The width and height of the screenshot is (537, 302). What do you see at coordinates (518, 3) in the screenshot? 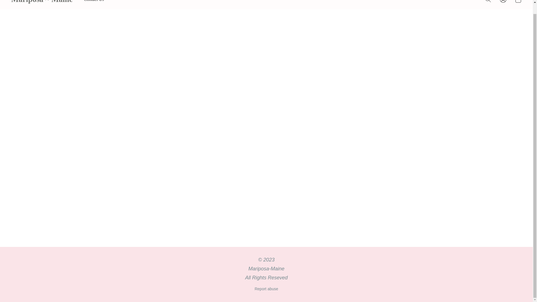
I see `Go to your shopping cart` at bounding box center [518, 3].